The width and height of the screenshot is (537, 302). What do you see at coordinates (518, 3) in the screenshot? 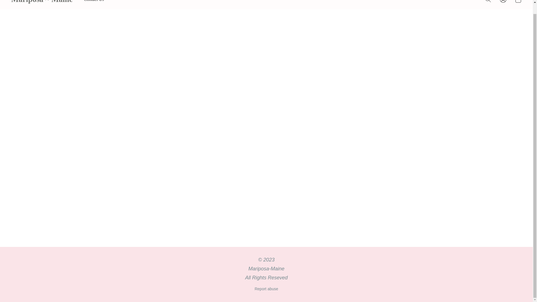
I see `Go to your shopping cart` at bounding box center [518, 3].